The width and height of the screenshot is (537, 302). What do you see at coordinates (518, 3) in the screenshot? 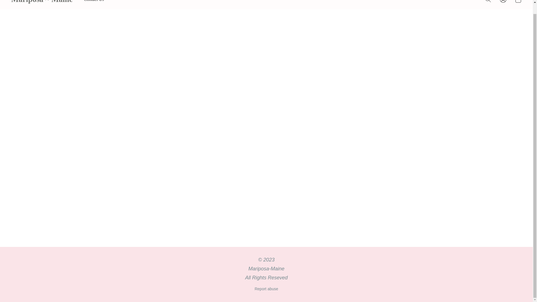
I see `Go to your shopping cart` at bounding box center [518, 3].